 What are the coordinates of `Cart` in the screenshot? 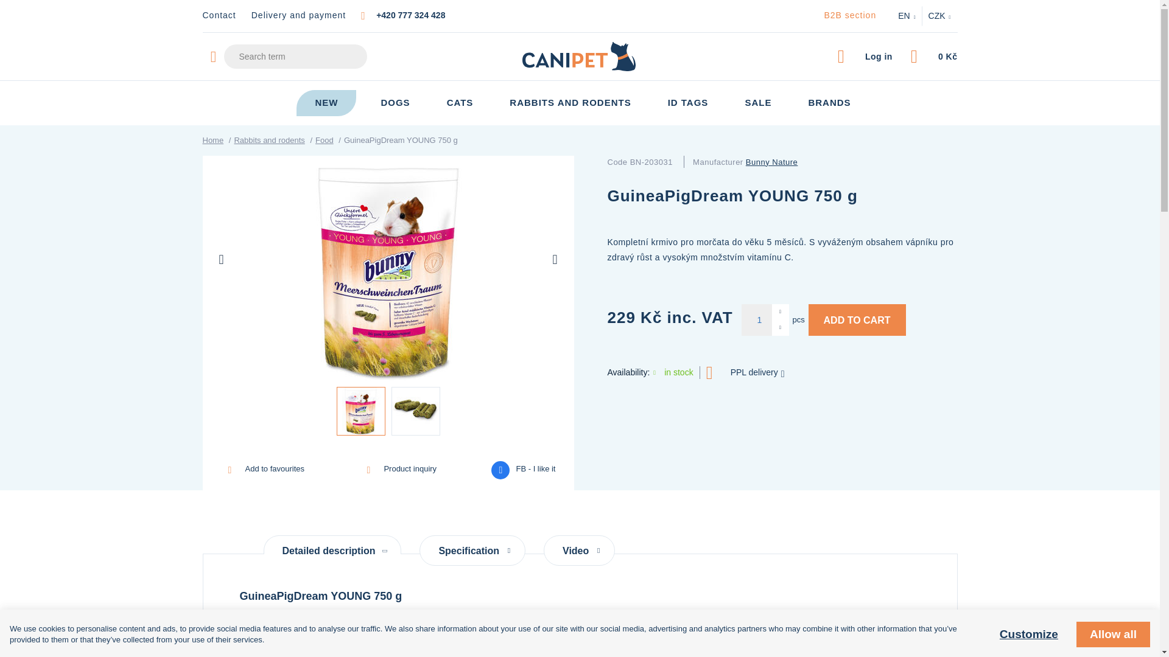 It's located at (934, 56).